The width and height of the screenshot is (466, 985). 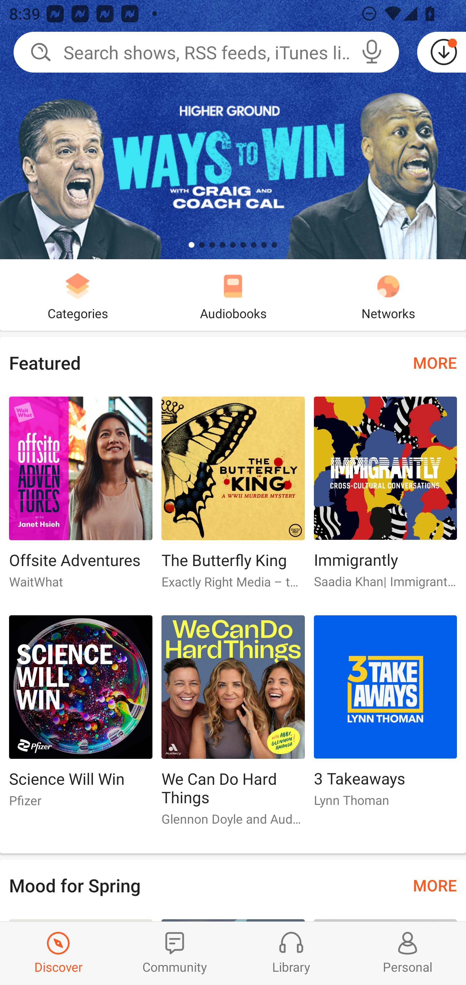 What do you see at coordinates (58, 953) in the screenshot?
I see `Discover` at bounding box center [58, 953].